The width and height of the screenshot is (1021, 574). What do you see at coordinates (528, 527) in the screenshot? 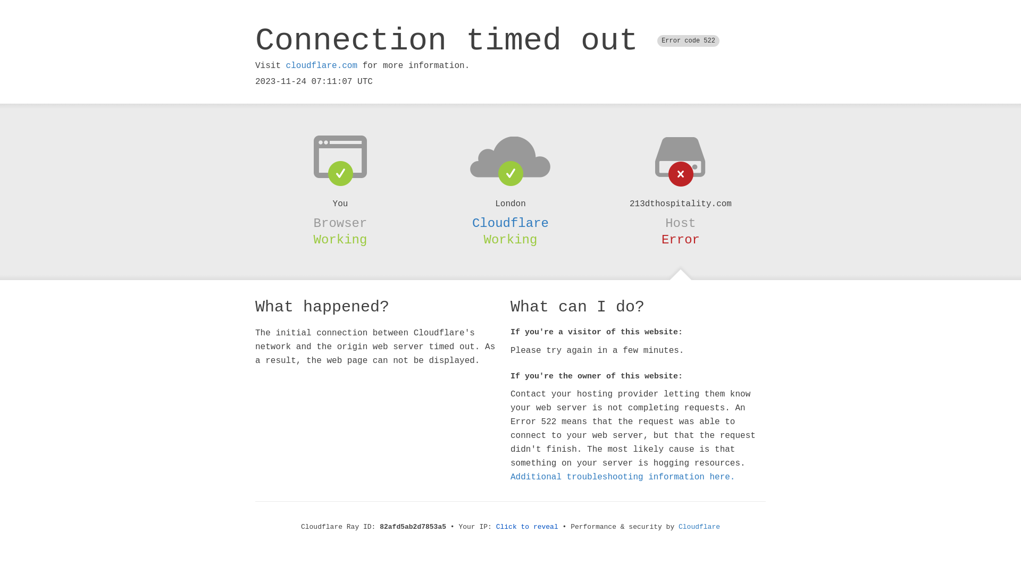
I see `Click to reveal` at bounding box center [528, 527].